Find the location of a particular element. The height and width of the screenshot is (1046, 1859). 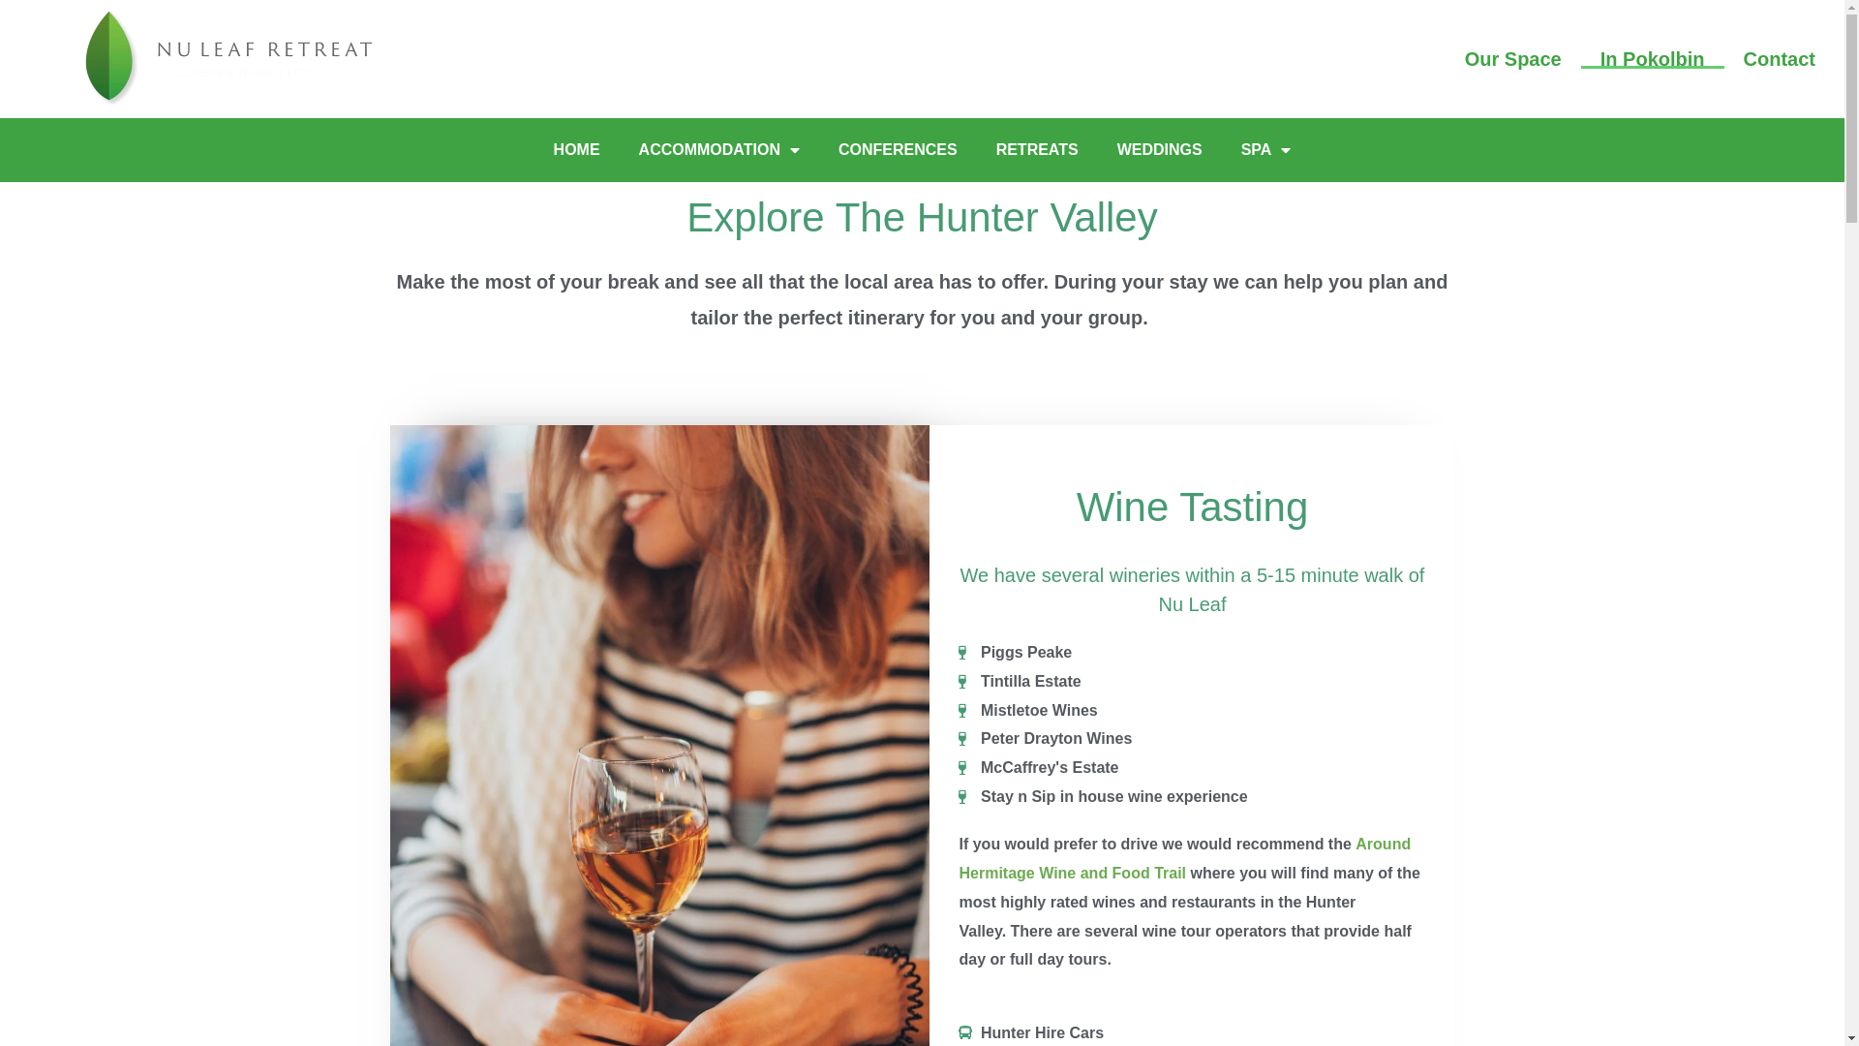

McCaffrey's Estate is located at coordinates (1192, 768).